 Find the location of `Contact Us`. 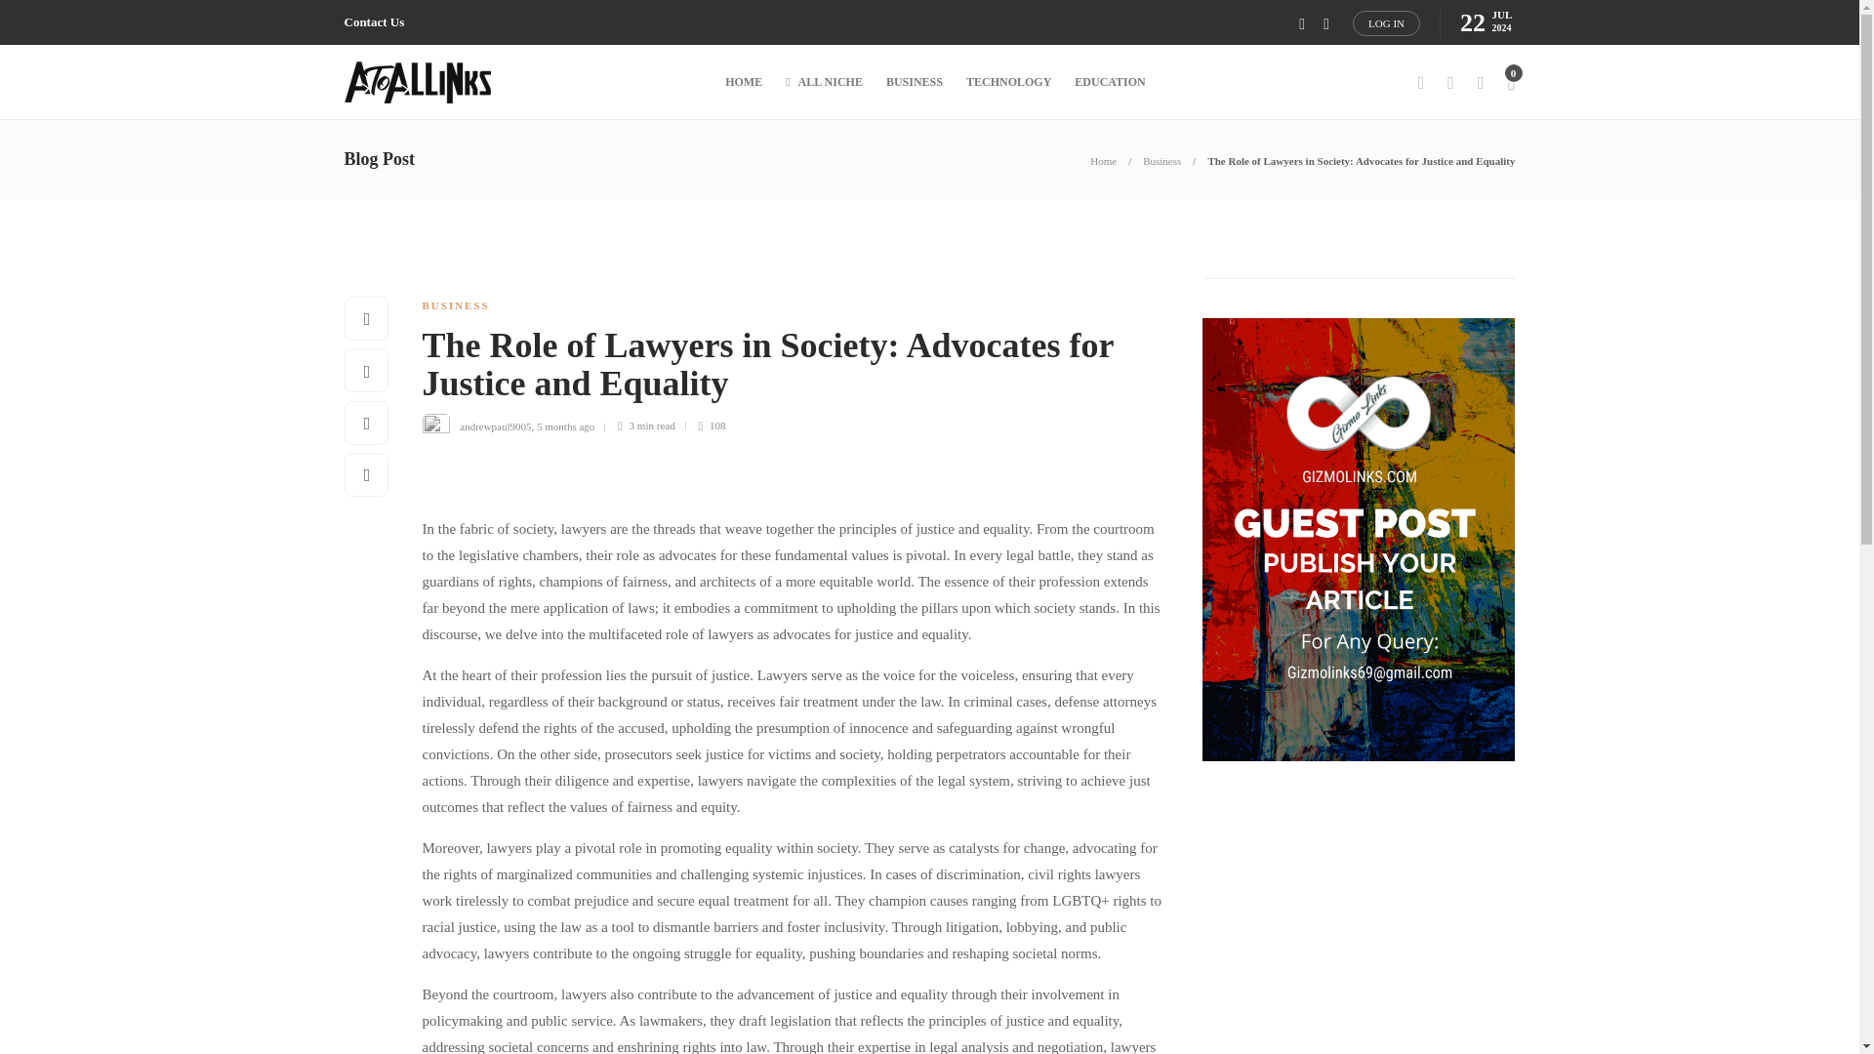

Contact Us is located at coordinates (373, 22).